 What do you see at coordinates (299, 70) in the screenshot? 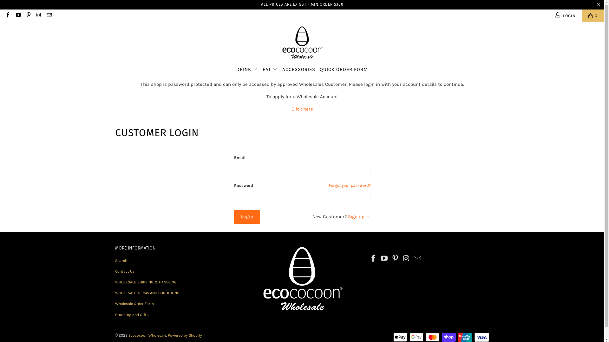
I see `ACCESSORIES` at bounding box center [299, 70].